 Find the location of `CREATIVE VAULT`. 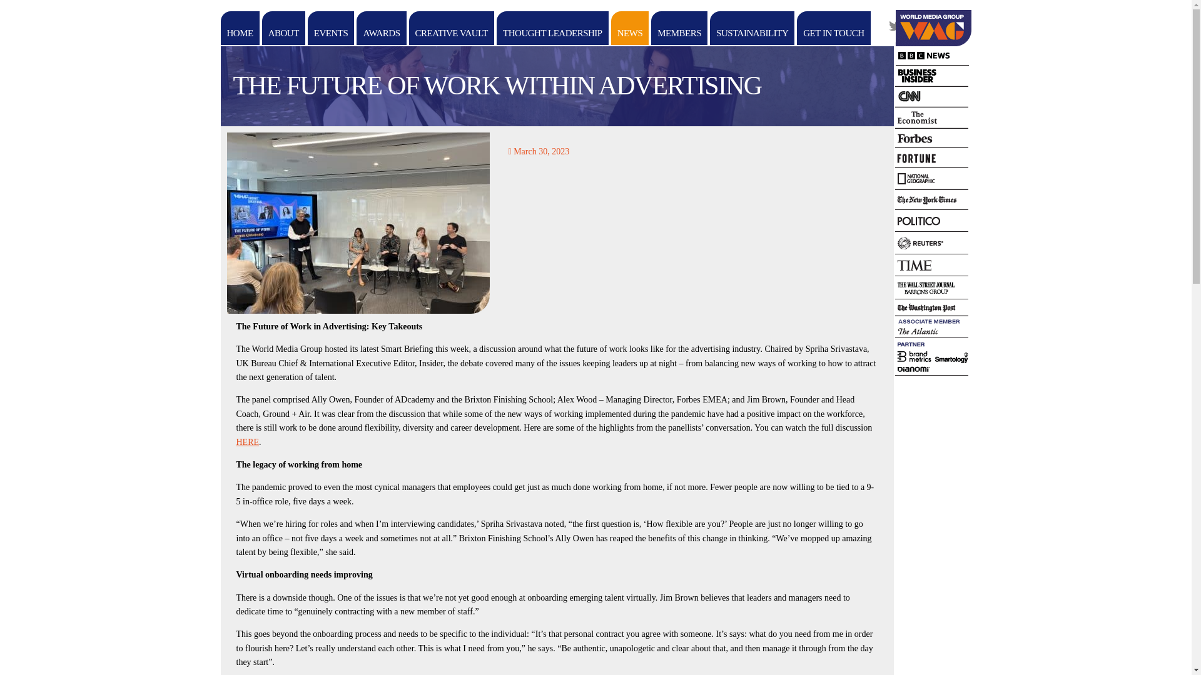

CREATIVE VAULT is located at coordinates (452, 28).